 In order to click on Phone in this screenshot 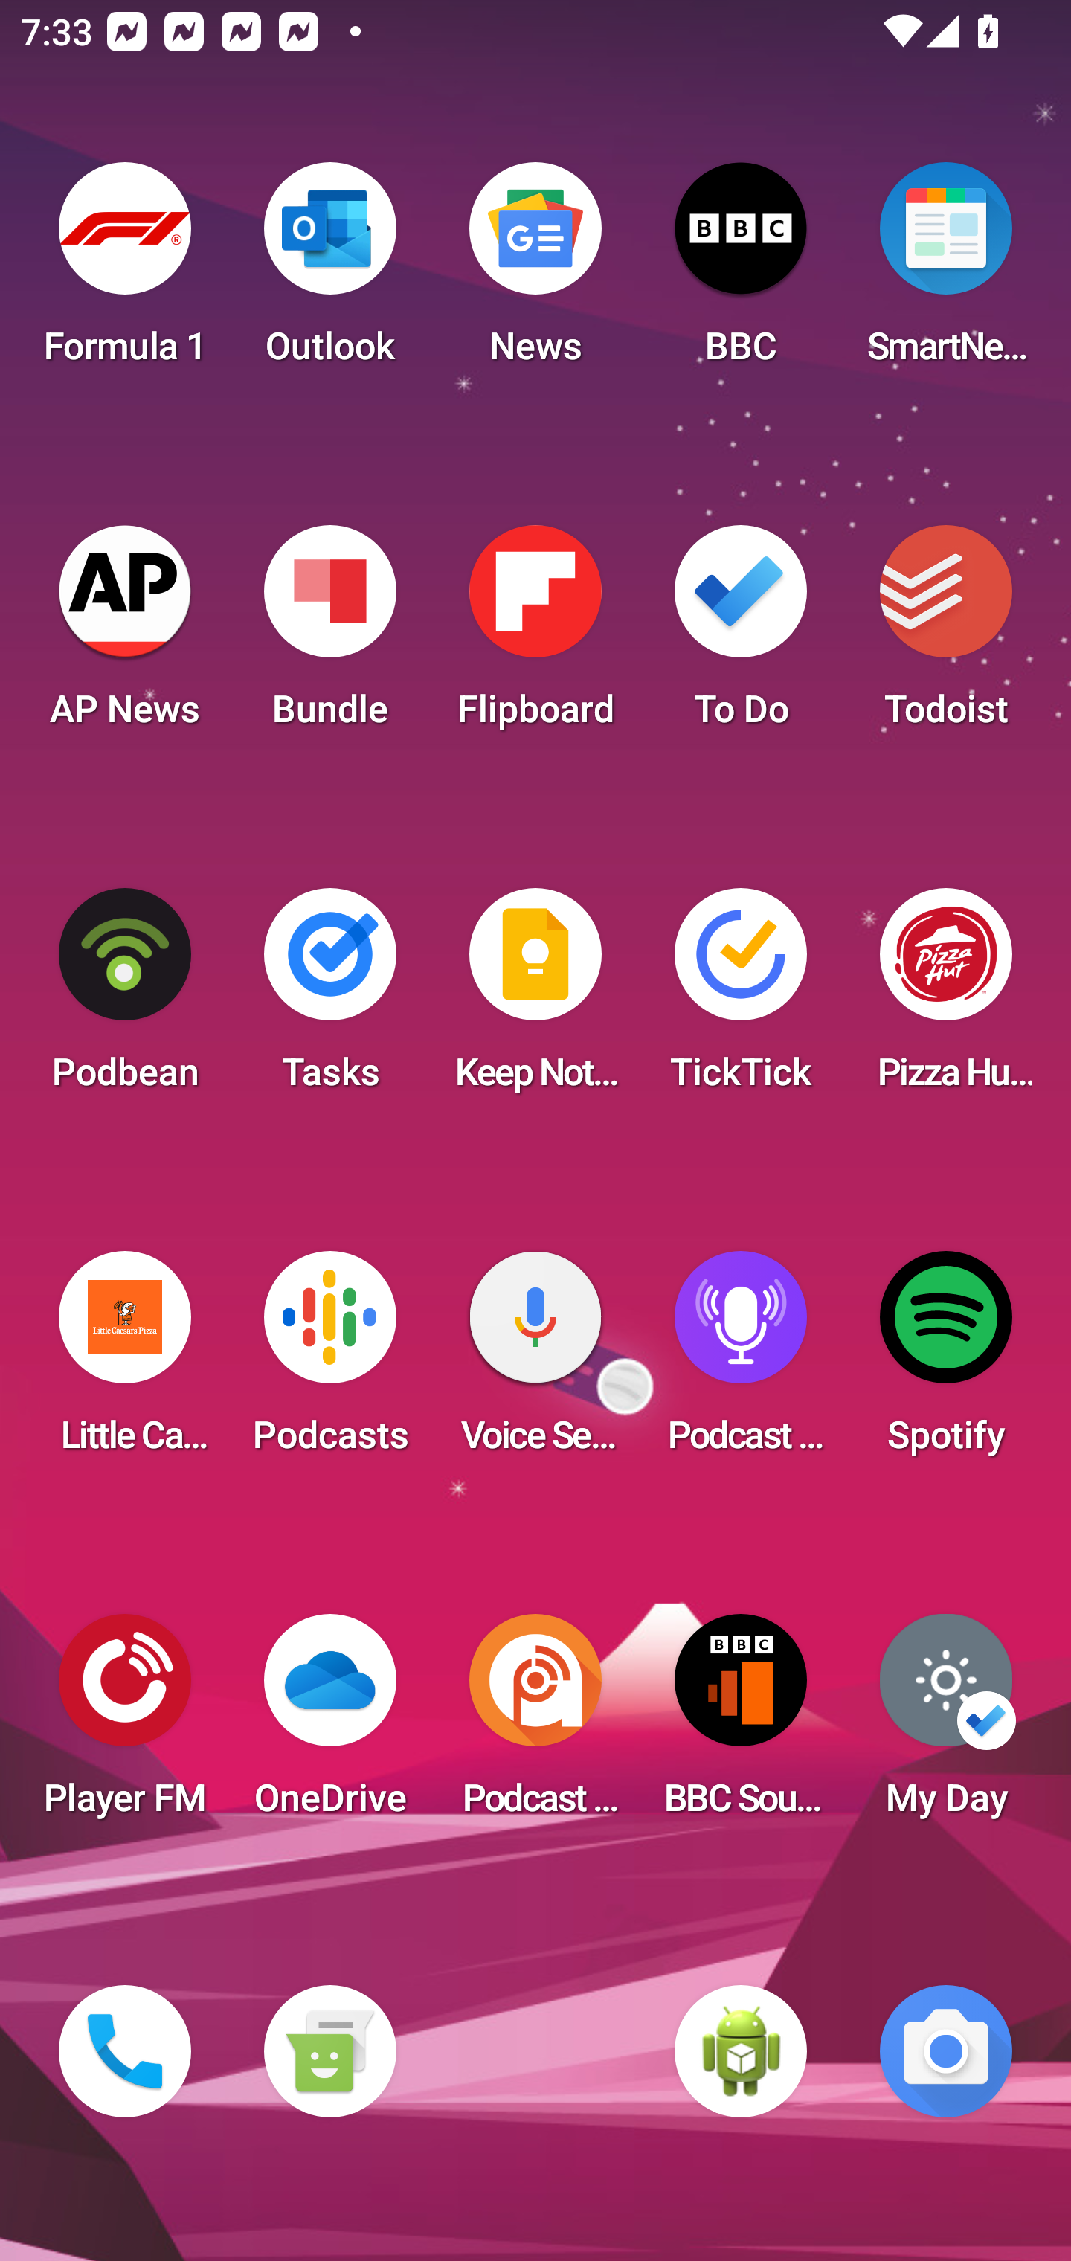, I will do `click(125, 2051)`.